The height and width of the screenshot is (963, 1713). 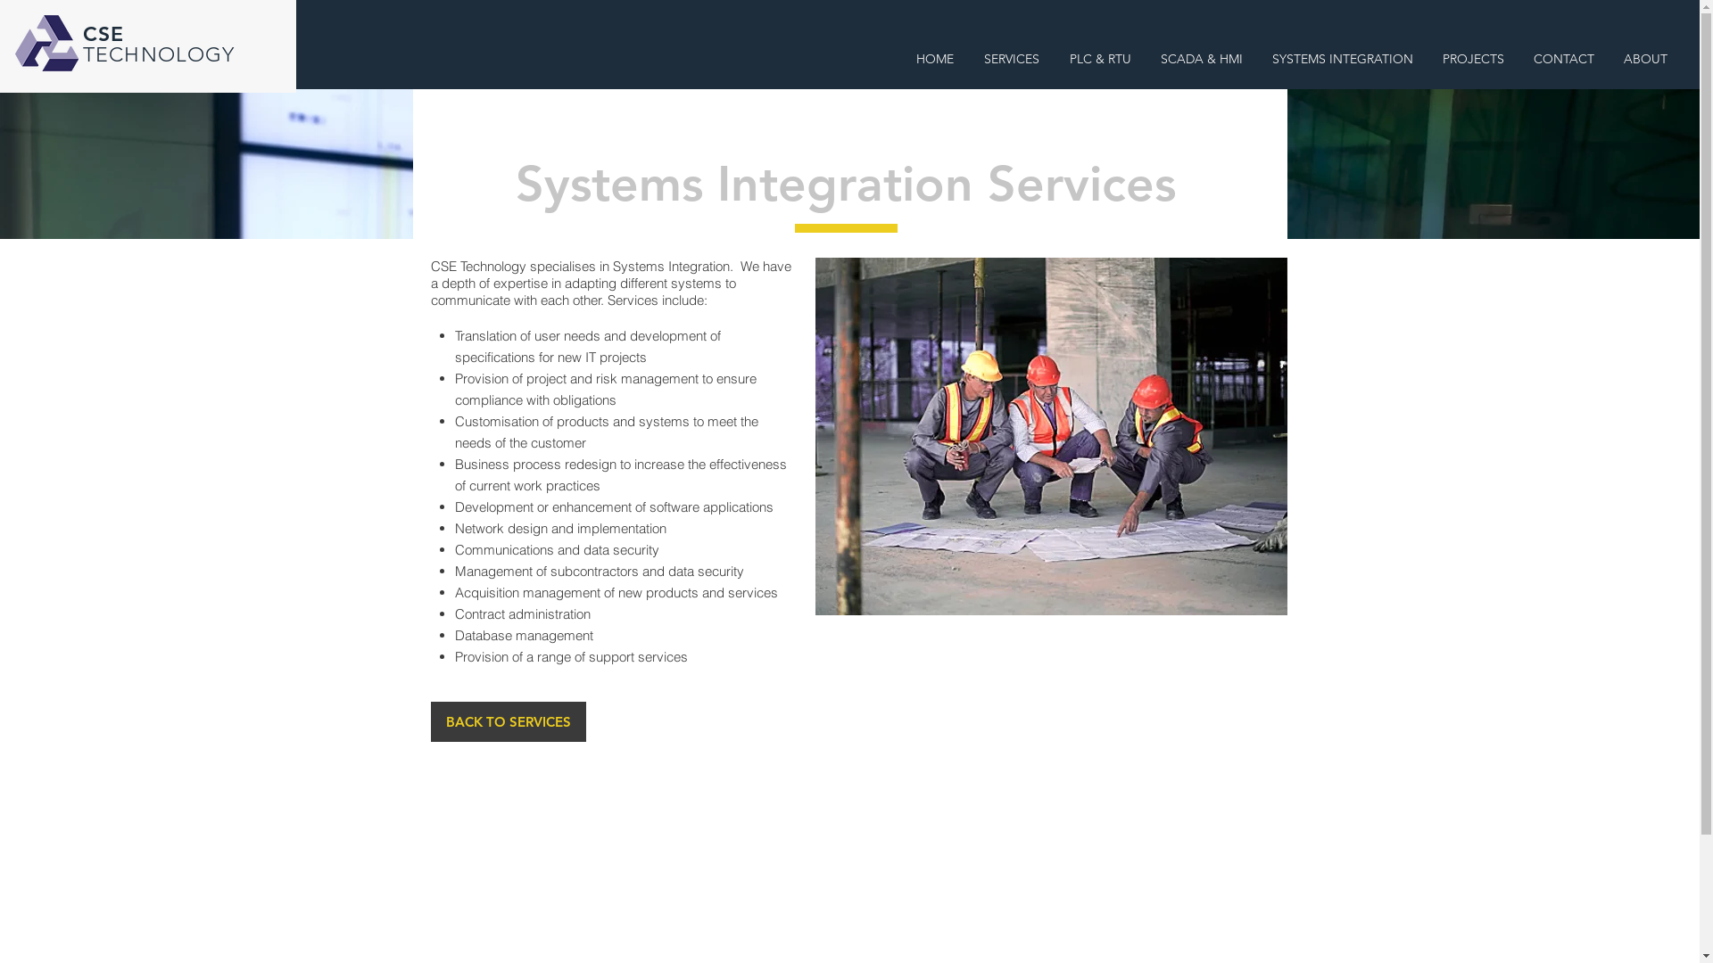 I want to click on CSE Logo - from Chris.png, so click(x=46, y=43).